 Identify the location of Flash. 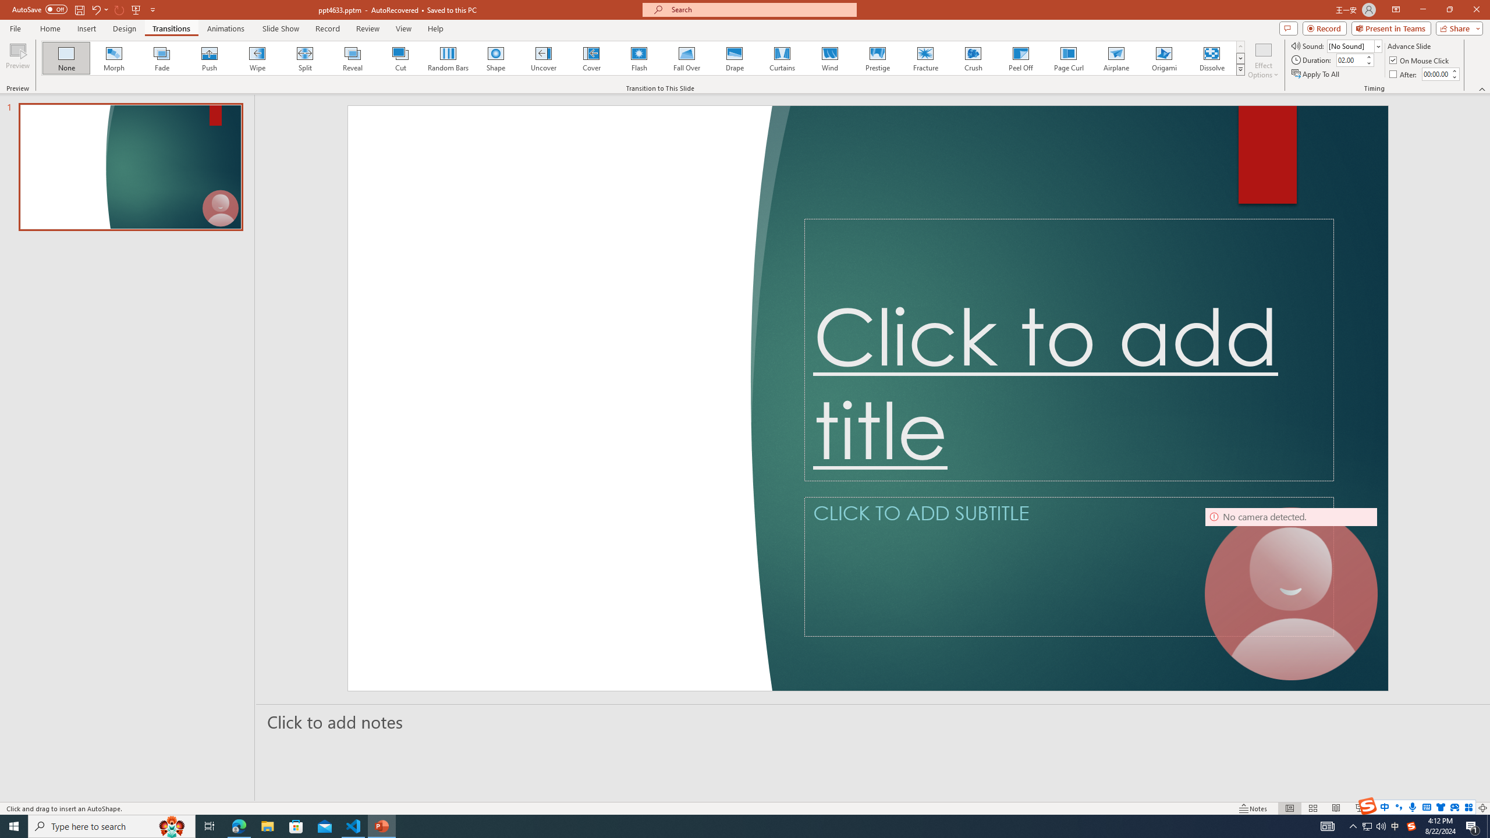
(639, 58).